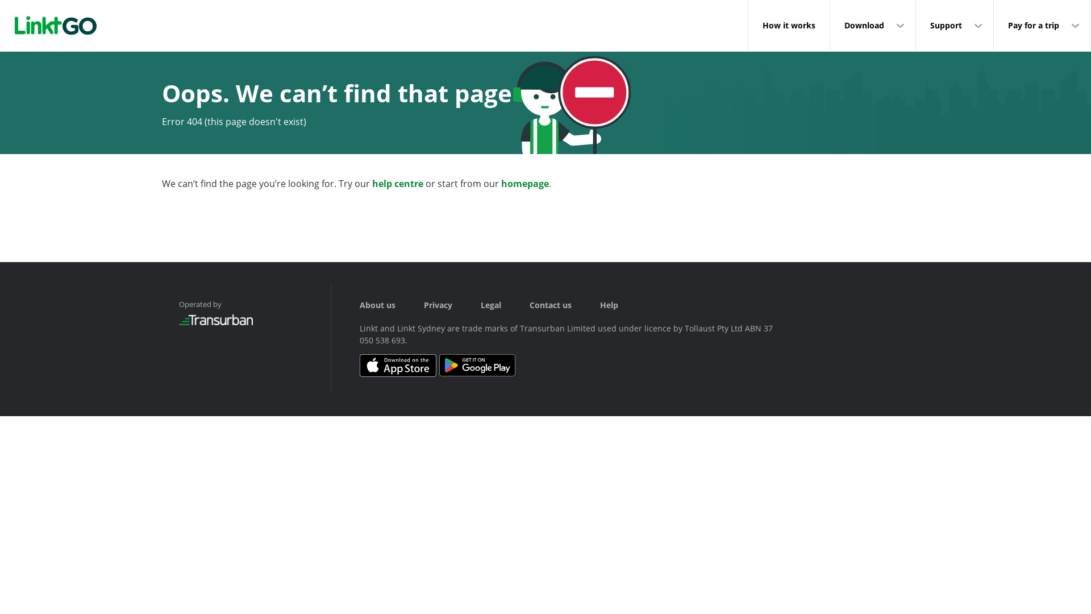  I want to click on help centre, so click(398, 183).